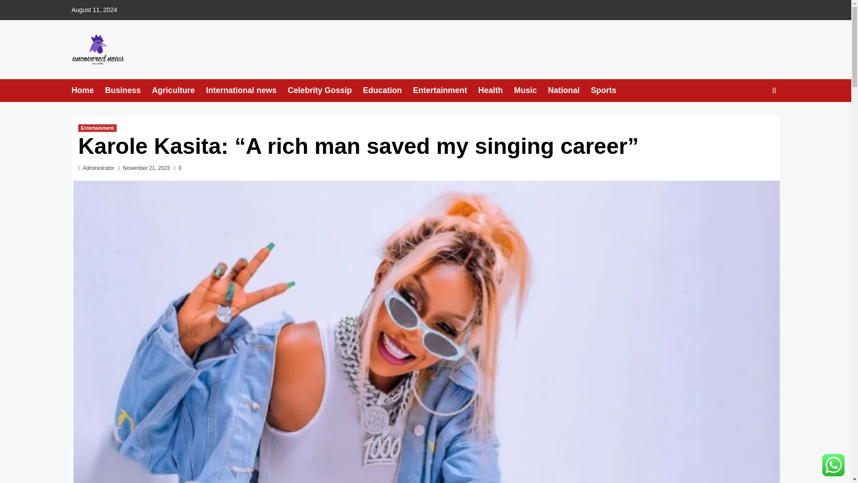  What do you see at coordinates (445, 90) in the screenshot?
I see `Entertainment` at bounding box center [445, 90].